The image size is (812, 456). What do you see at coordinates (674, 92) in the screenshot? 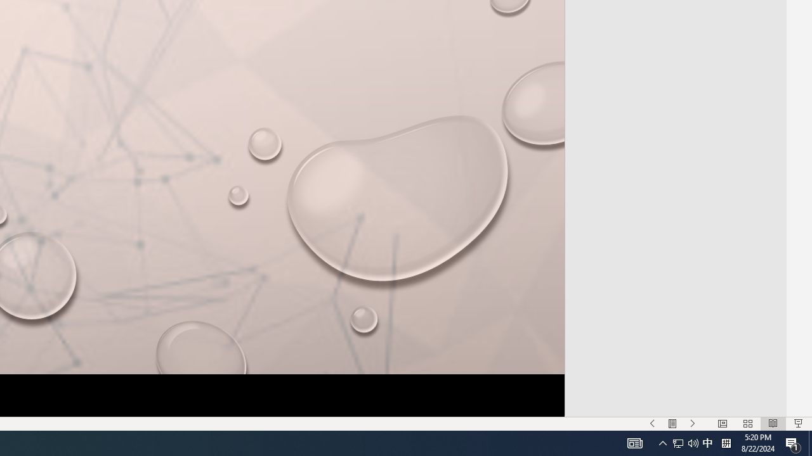
I see `Chinese (Literary)` at bounding box center [674, 92].